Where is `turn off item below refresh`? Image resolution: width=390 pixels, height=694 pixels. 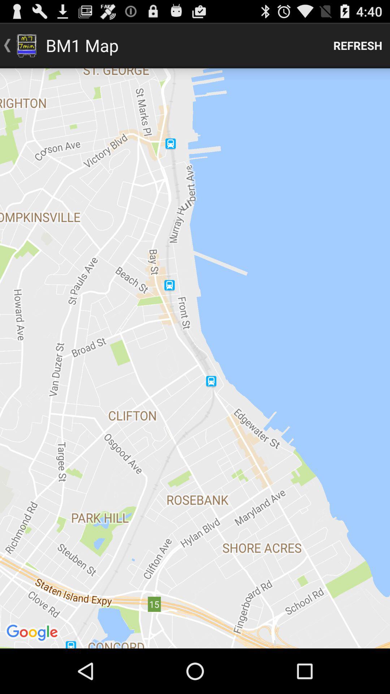
turn off item below refresh is located at coordinates (195, 358).